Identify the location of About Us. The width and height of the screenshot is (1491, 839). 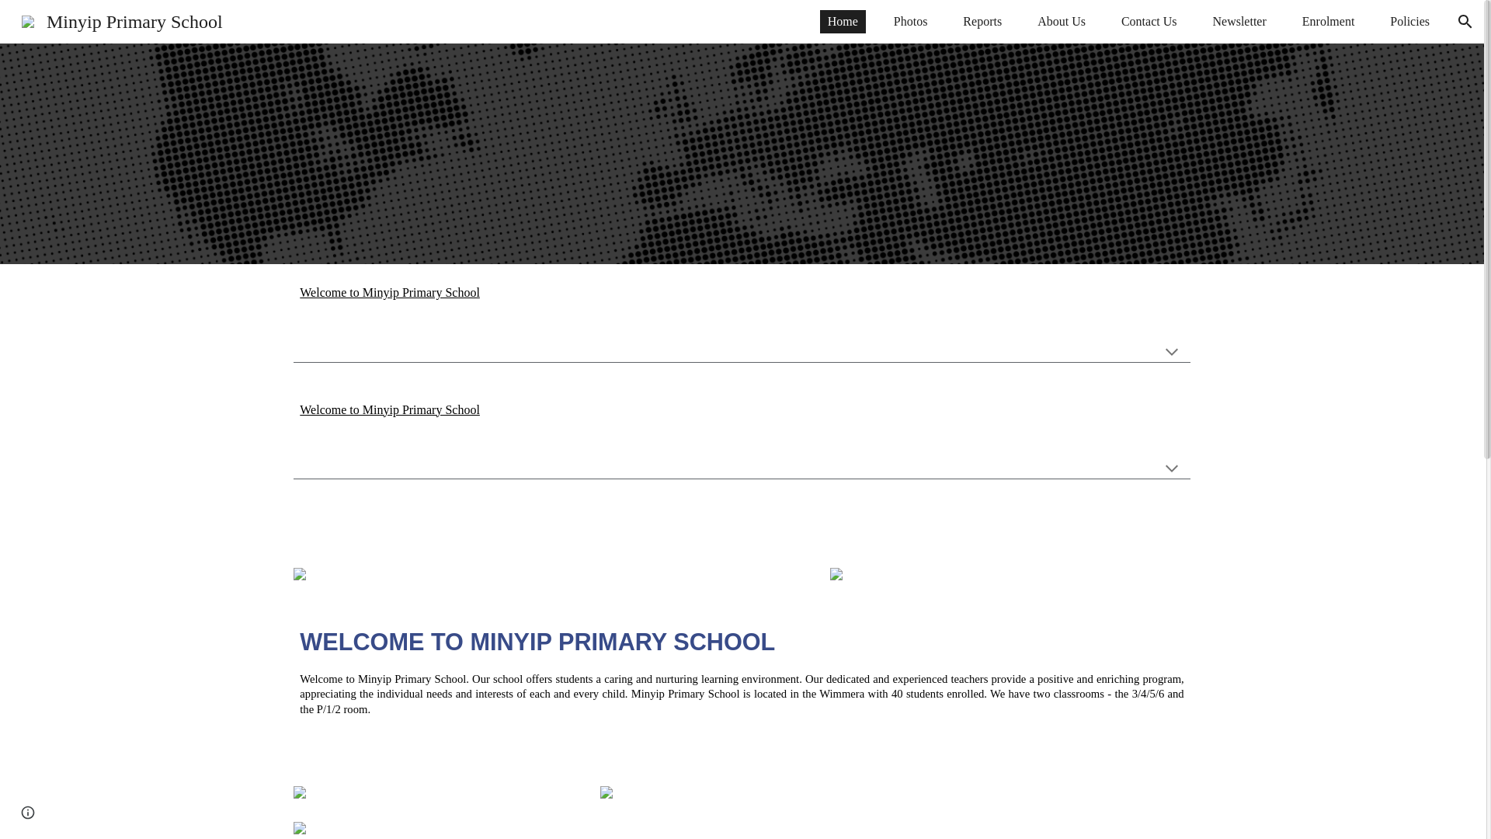
(1061, 22).